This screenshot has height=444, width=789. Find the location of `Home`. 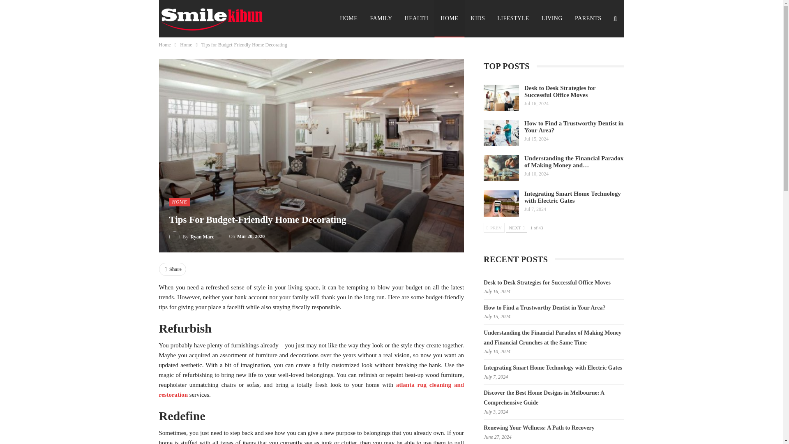

Home is located at coordinates (164, 44).